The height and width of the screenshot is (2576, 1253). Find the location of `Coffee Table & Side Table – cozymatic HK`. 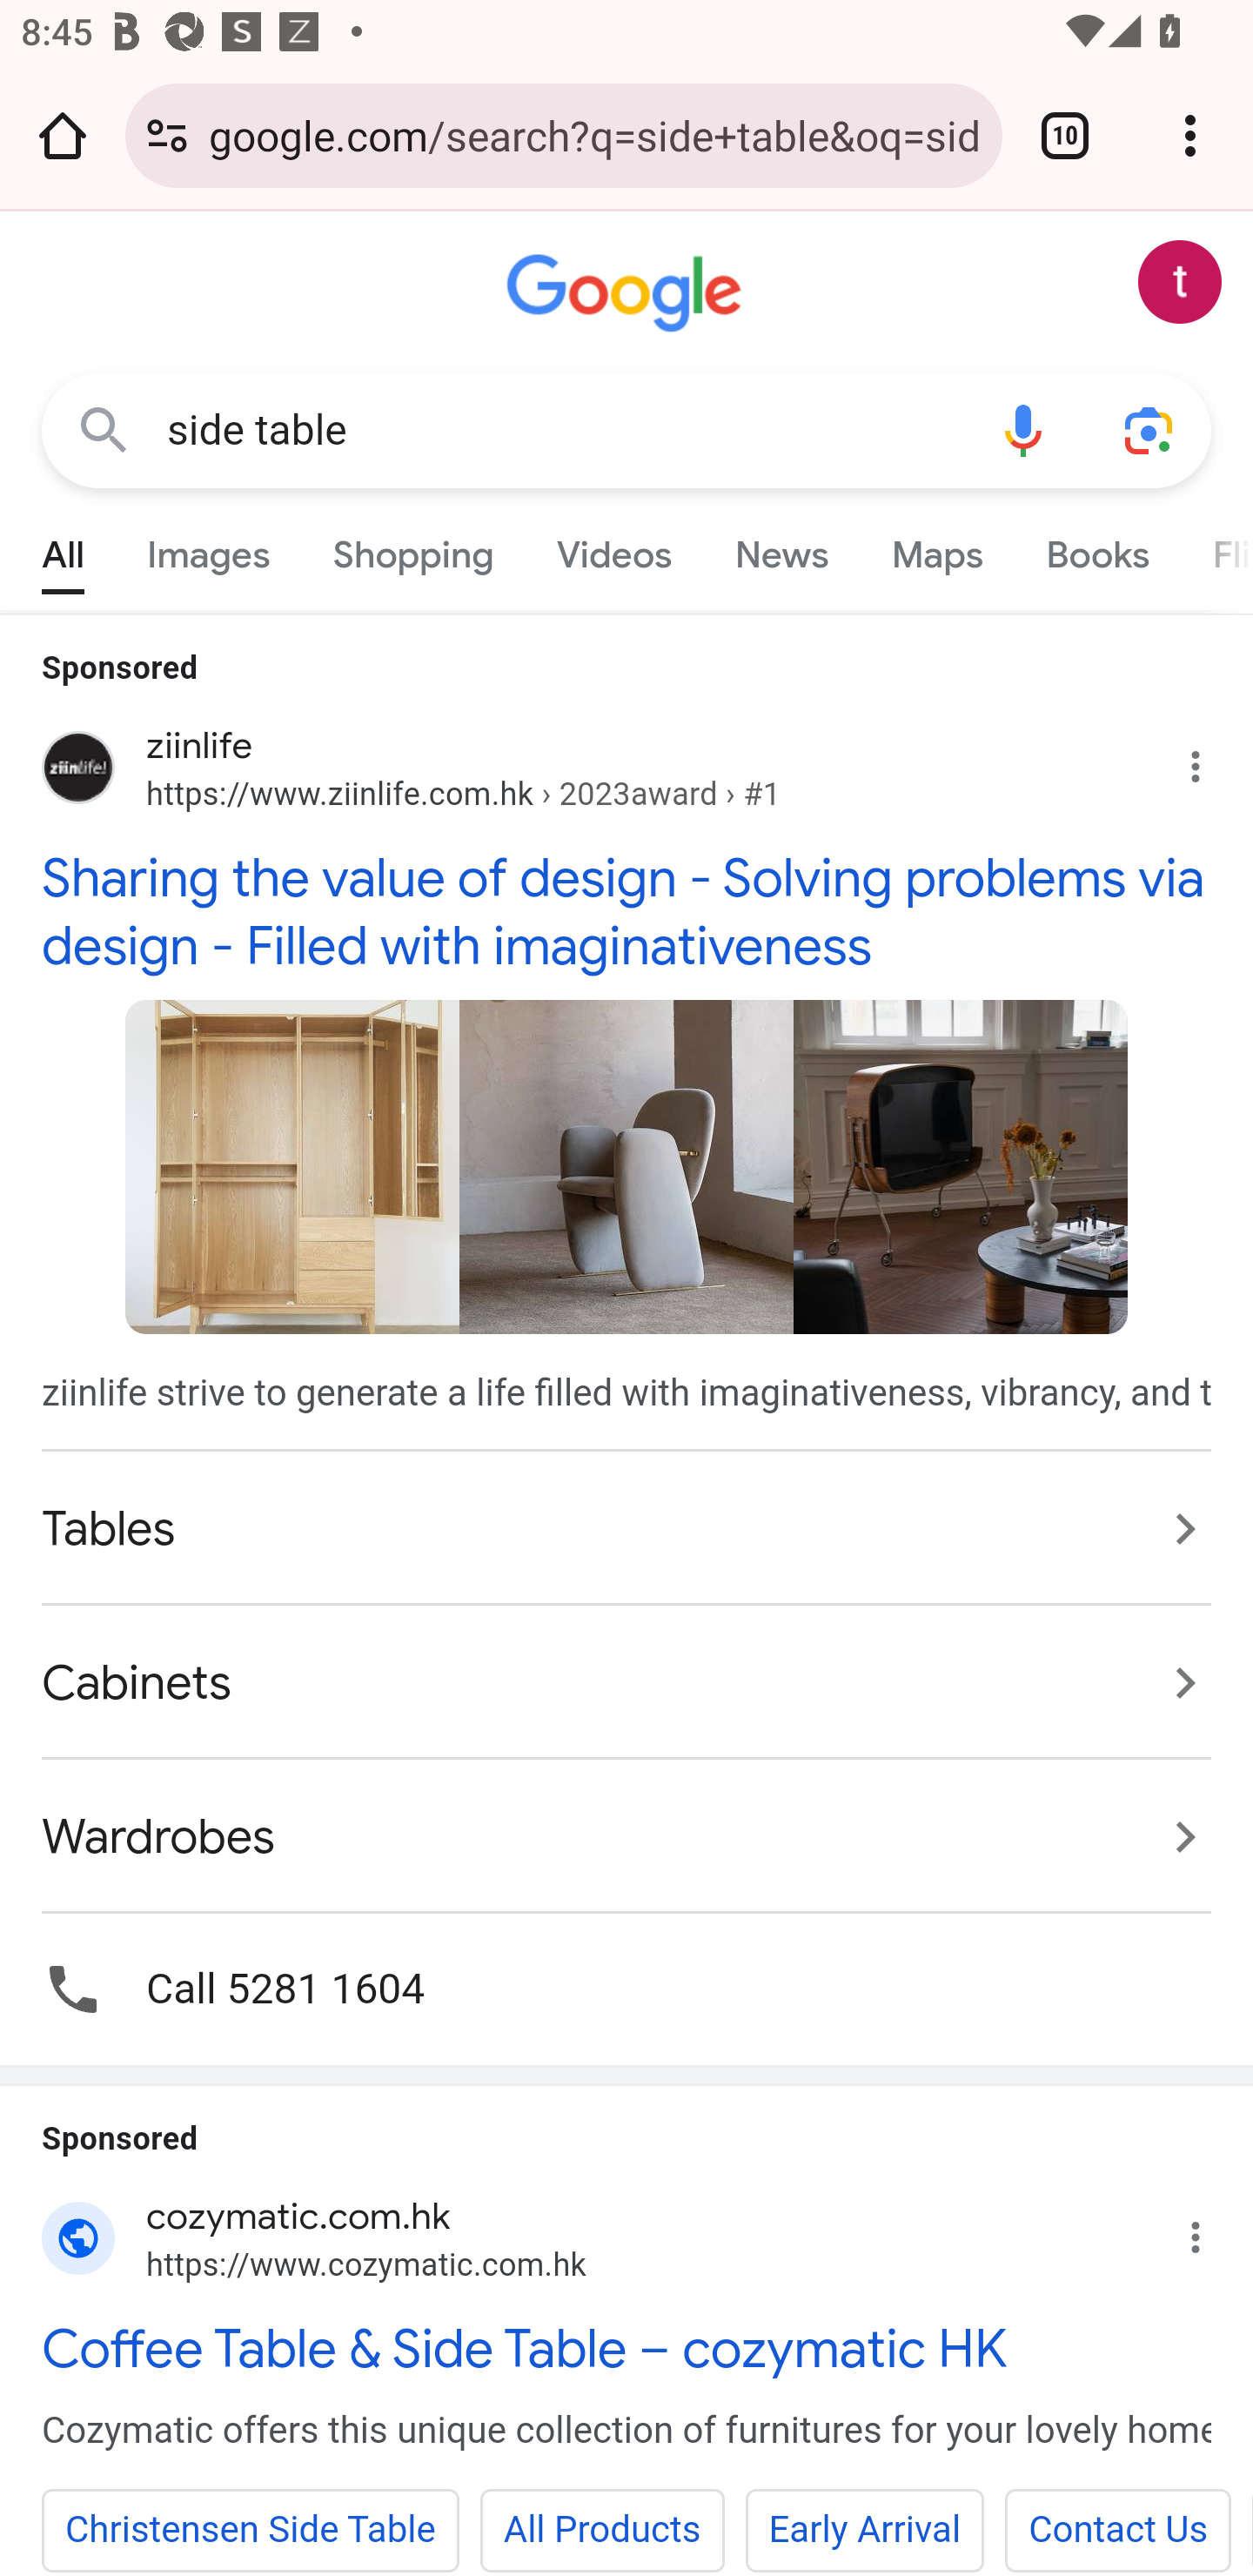

Coffee Table & Side Table – cozymatic HK is located at coordinates (626, 2349).